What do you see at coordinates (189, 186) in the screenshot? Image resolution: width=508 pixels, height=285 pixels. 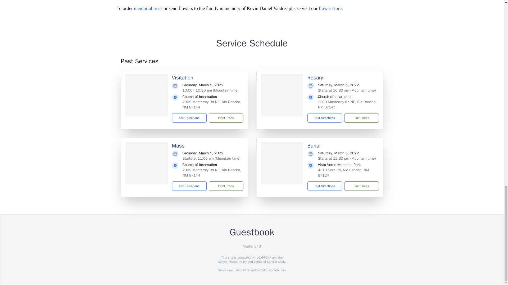 I see `Text Directions` at bounding box center [189, 186].